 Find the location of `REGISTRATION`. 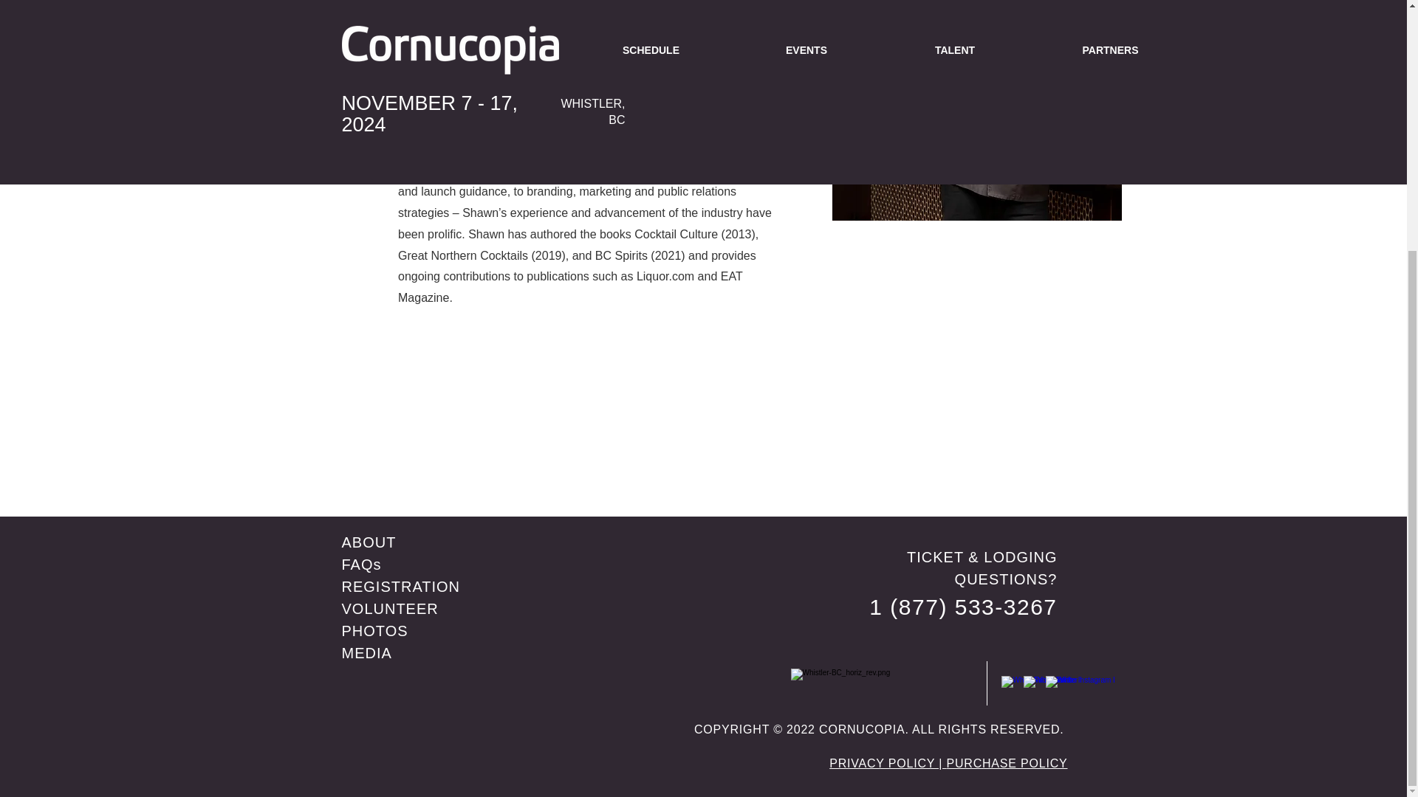

REGISTRATION is located at coordinates (400, 586).